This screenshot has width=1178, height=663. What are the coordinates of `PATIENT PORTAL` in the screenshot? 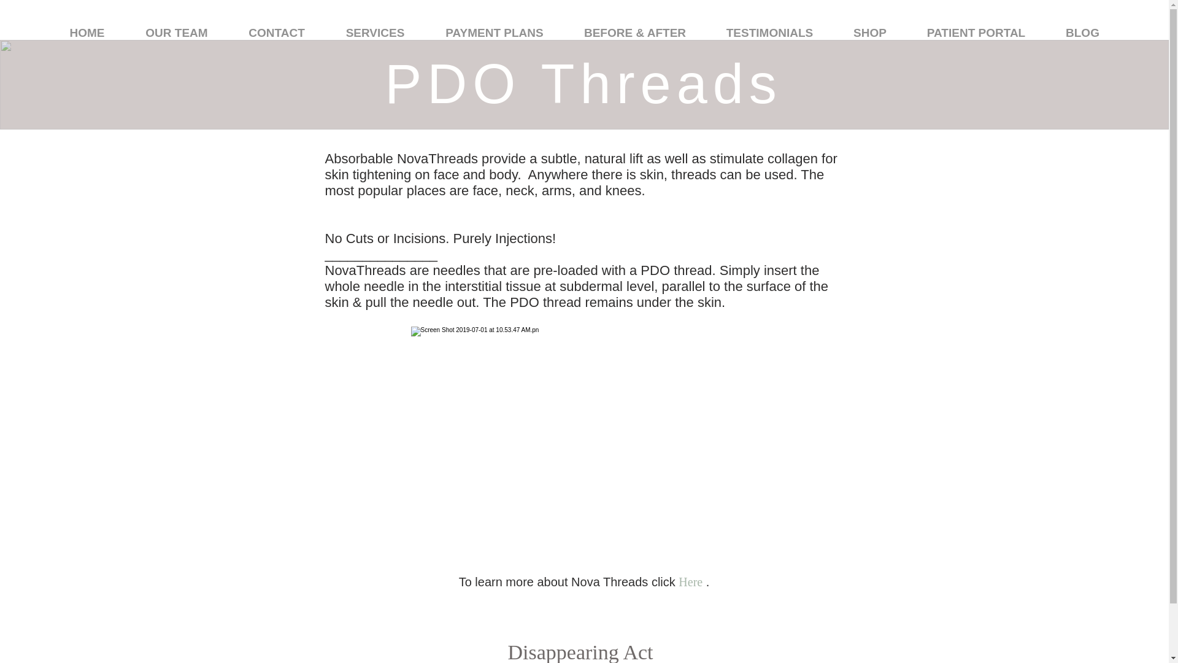 It's located at (976, 32).